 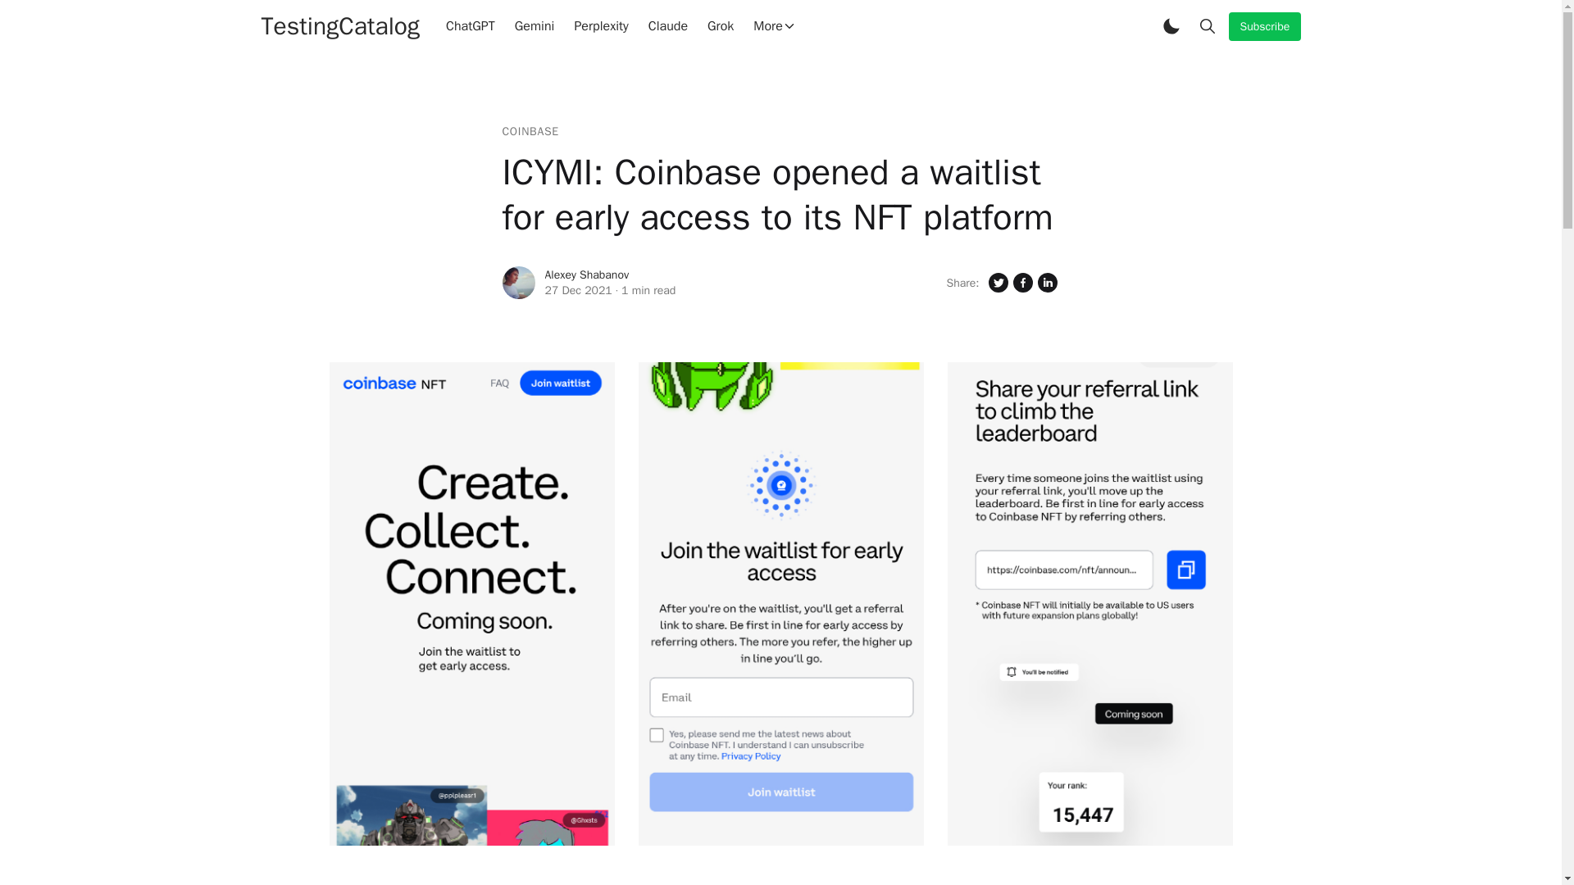 What do you see at coordinates (1021, 282) in the screenshot?
I see `Share on Facebook` at bounding box center [1021, 282].